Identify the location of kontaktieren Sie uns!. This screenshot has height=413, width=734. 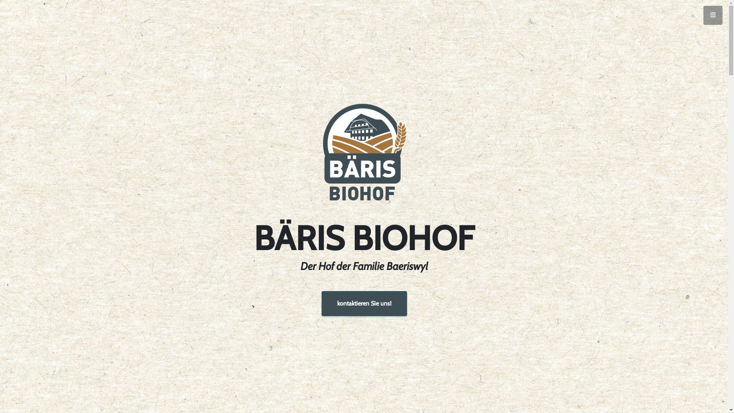
(364, 304).